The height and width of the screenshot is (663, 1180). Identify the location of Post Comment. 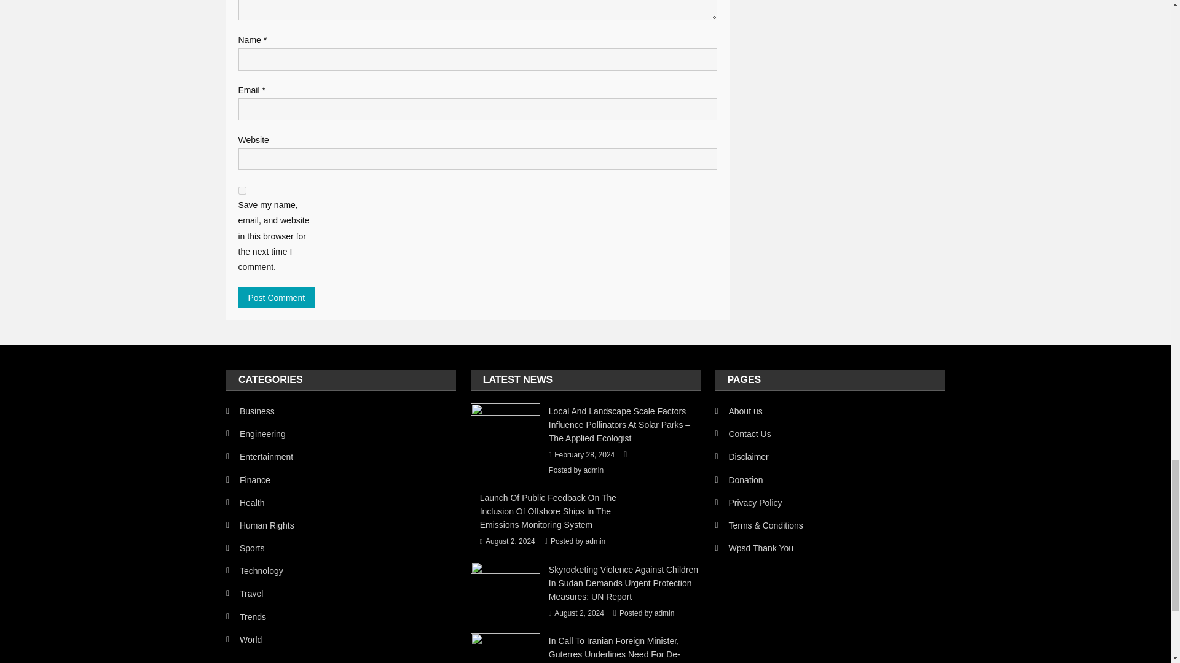
(277, 297).